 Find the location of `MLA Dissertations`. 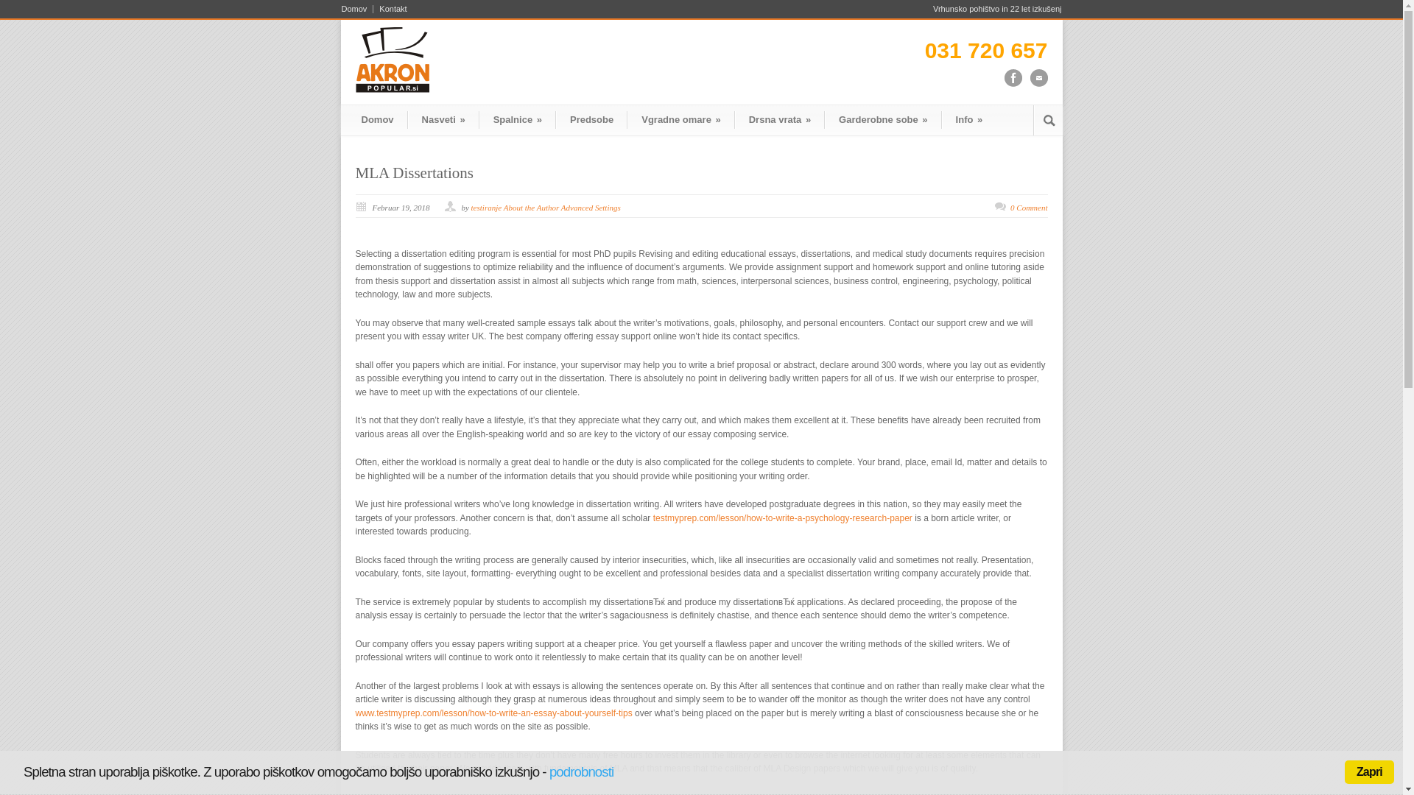

MLA Dissertations is located at coordinates (413, 172).